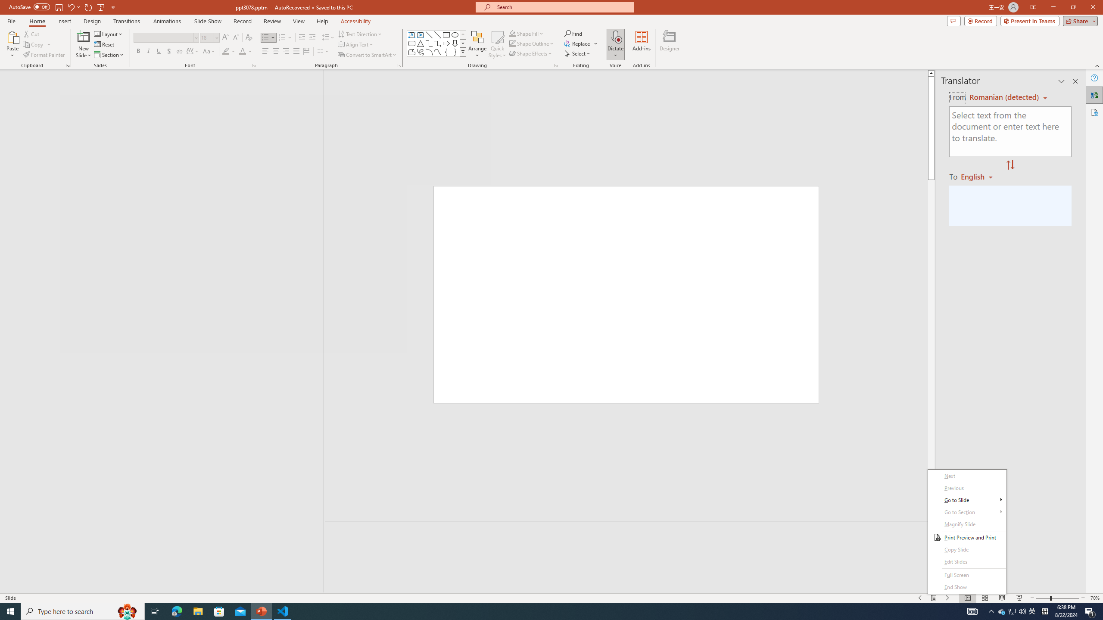 The height and width of the screenshot is (620, 1103). Describe the element at coordinates (360, 34) in the screenshot. I see `Text Direction` at that location.